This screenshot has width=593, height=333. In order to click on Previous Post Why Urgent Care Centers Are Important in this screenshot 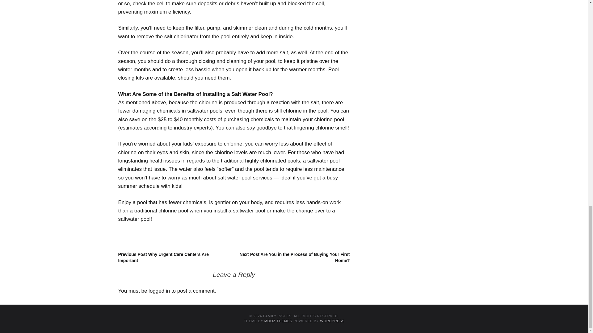, I will do `click(163, 257)`.